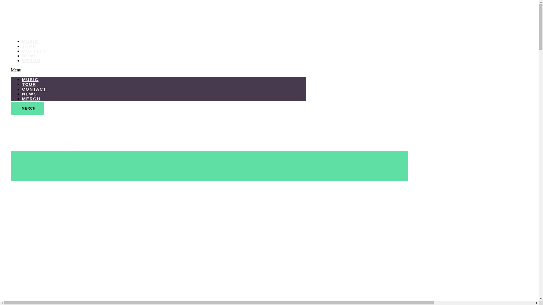 Image resolution: width=543 pixels, height=305 pixels. I want to click on MERCH, so click(31, 60).